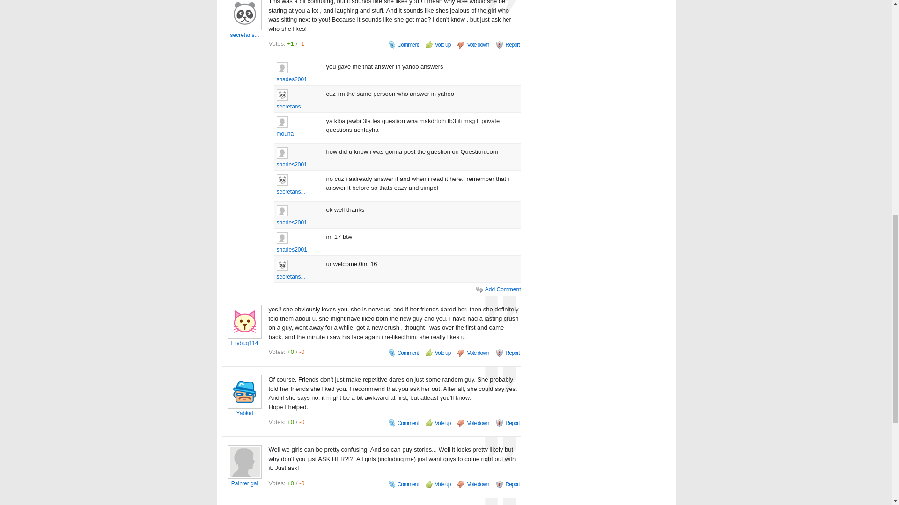 The image size is (899, 505). Describe the element at coordinates (508, 45) in the screenshot. I see `Report` at that location.